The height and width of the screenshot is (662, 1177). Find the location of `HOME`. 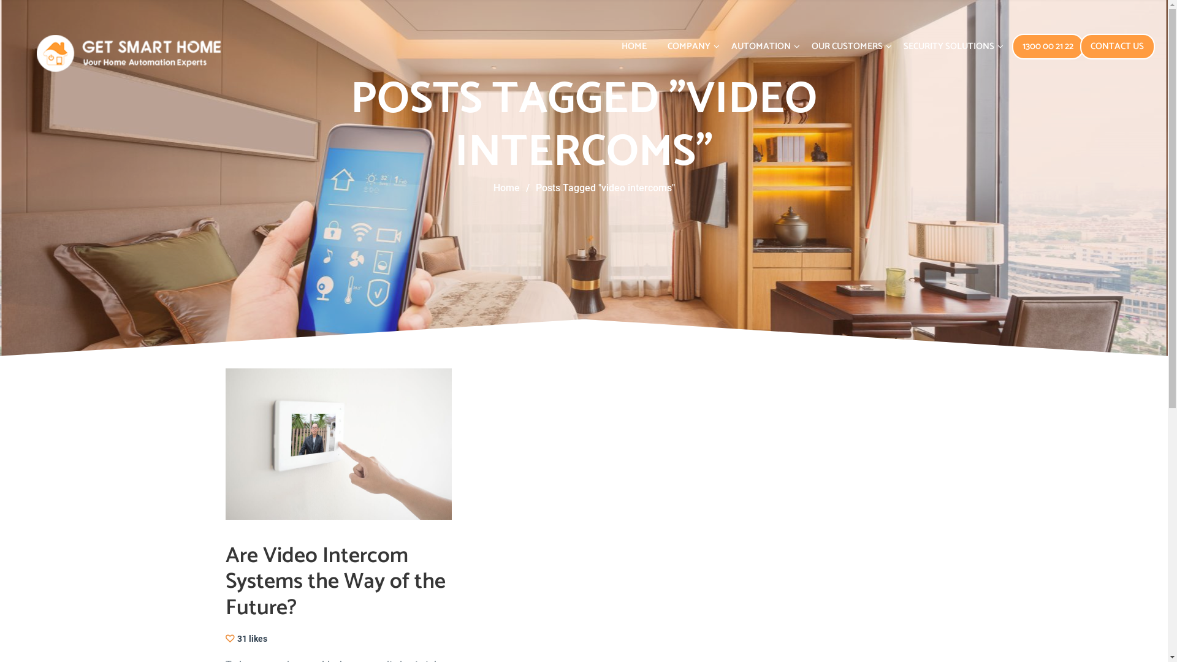

HOME is located at coordinates (634, 47).